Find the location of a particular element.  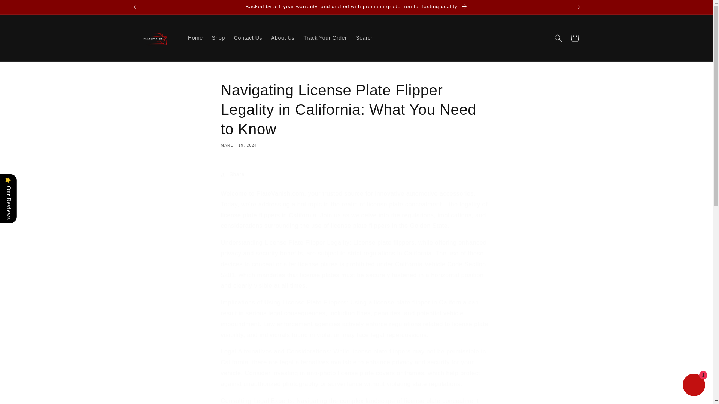

Skip to content is located at coordinates (22, 9).